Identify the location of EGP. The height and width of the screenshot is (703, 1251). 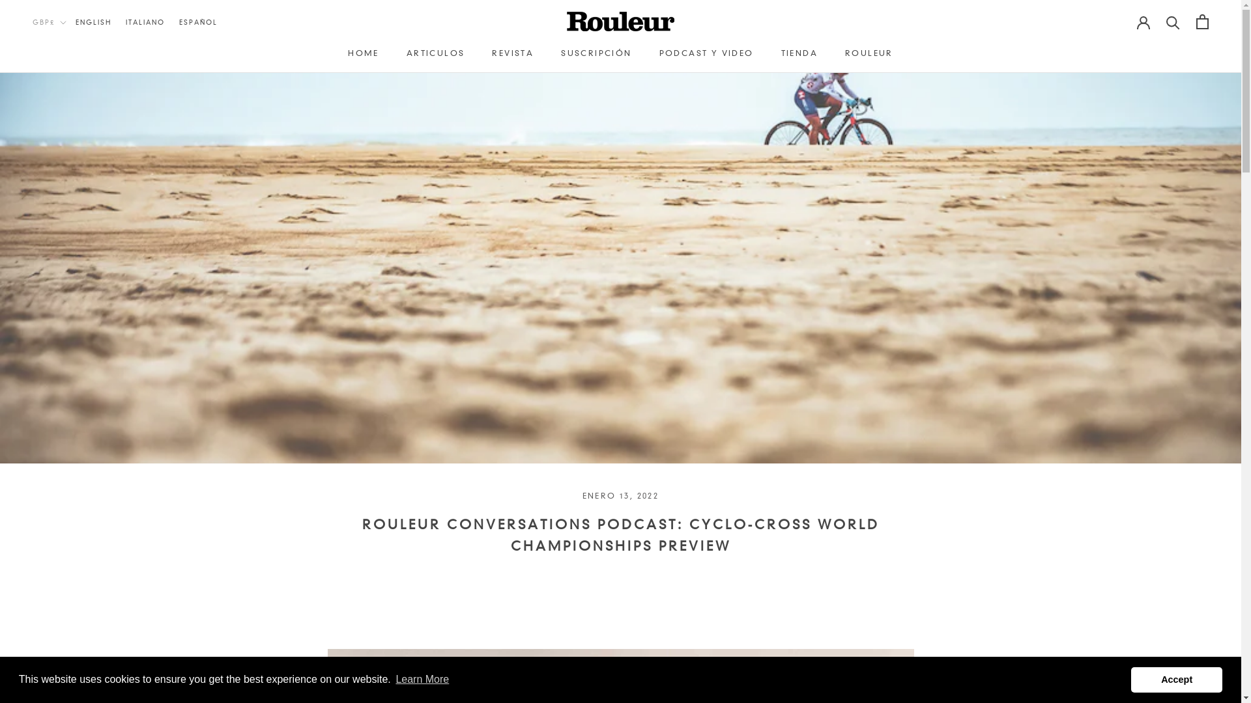
(74, 551).